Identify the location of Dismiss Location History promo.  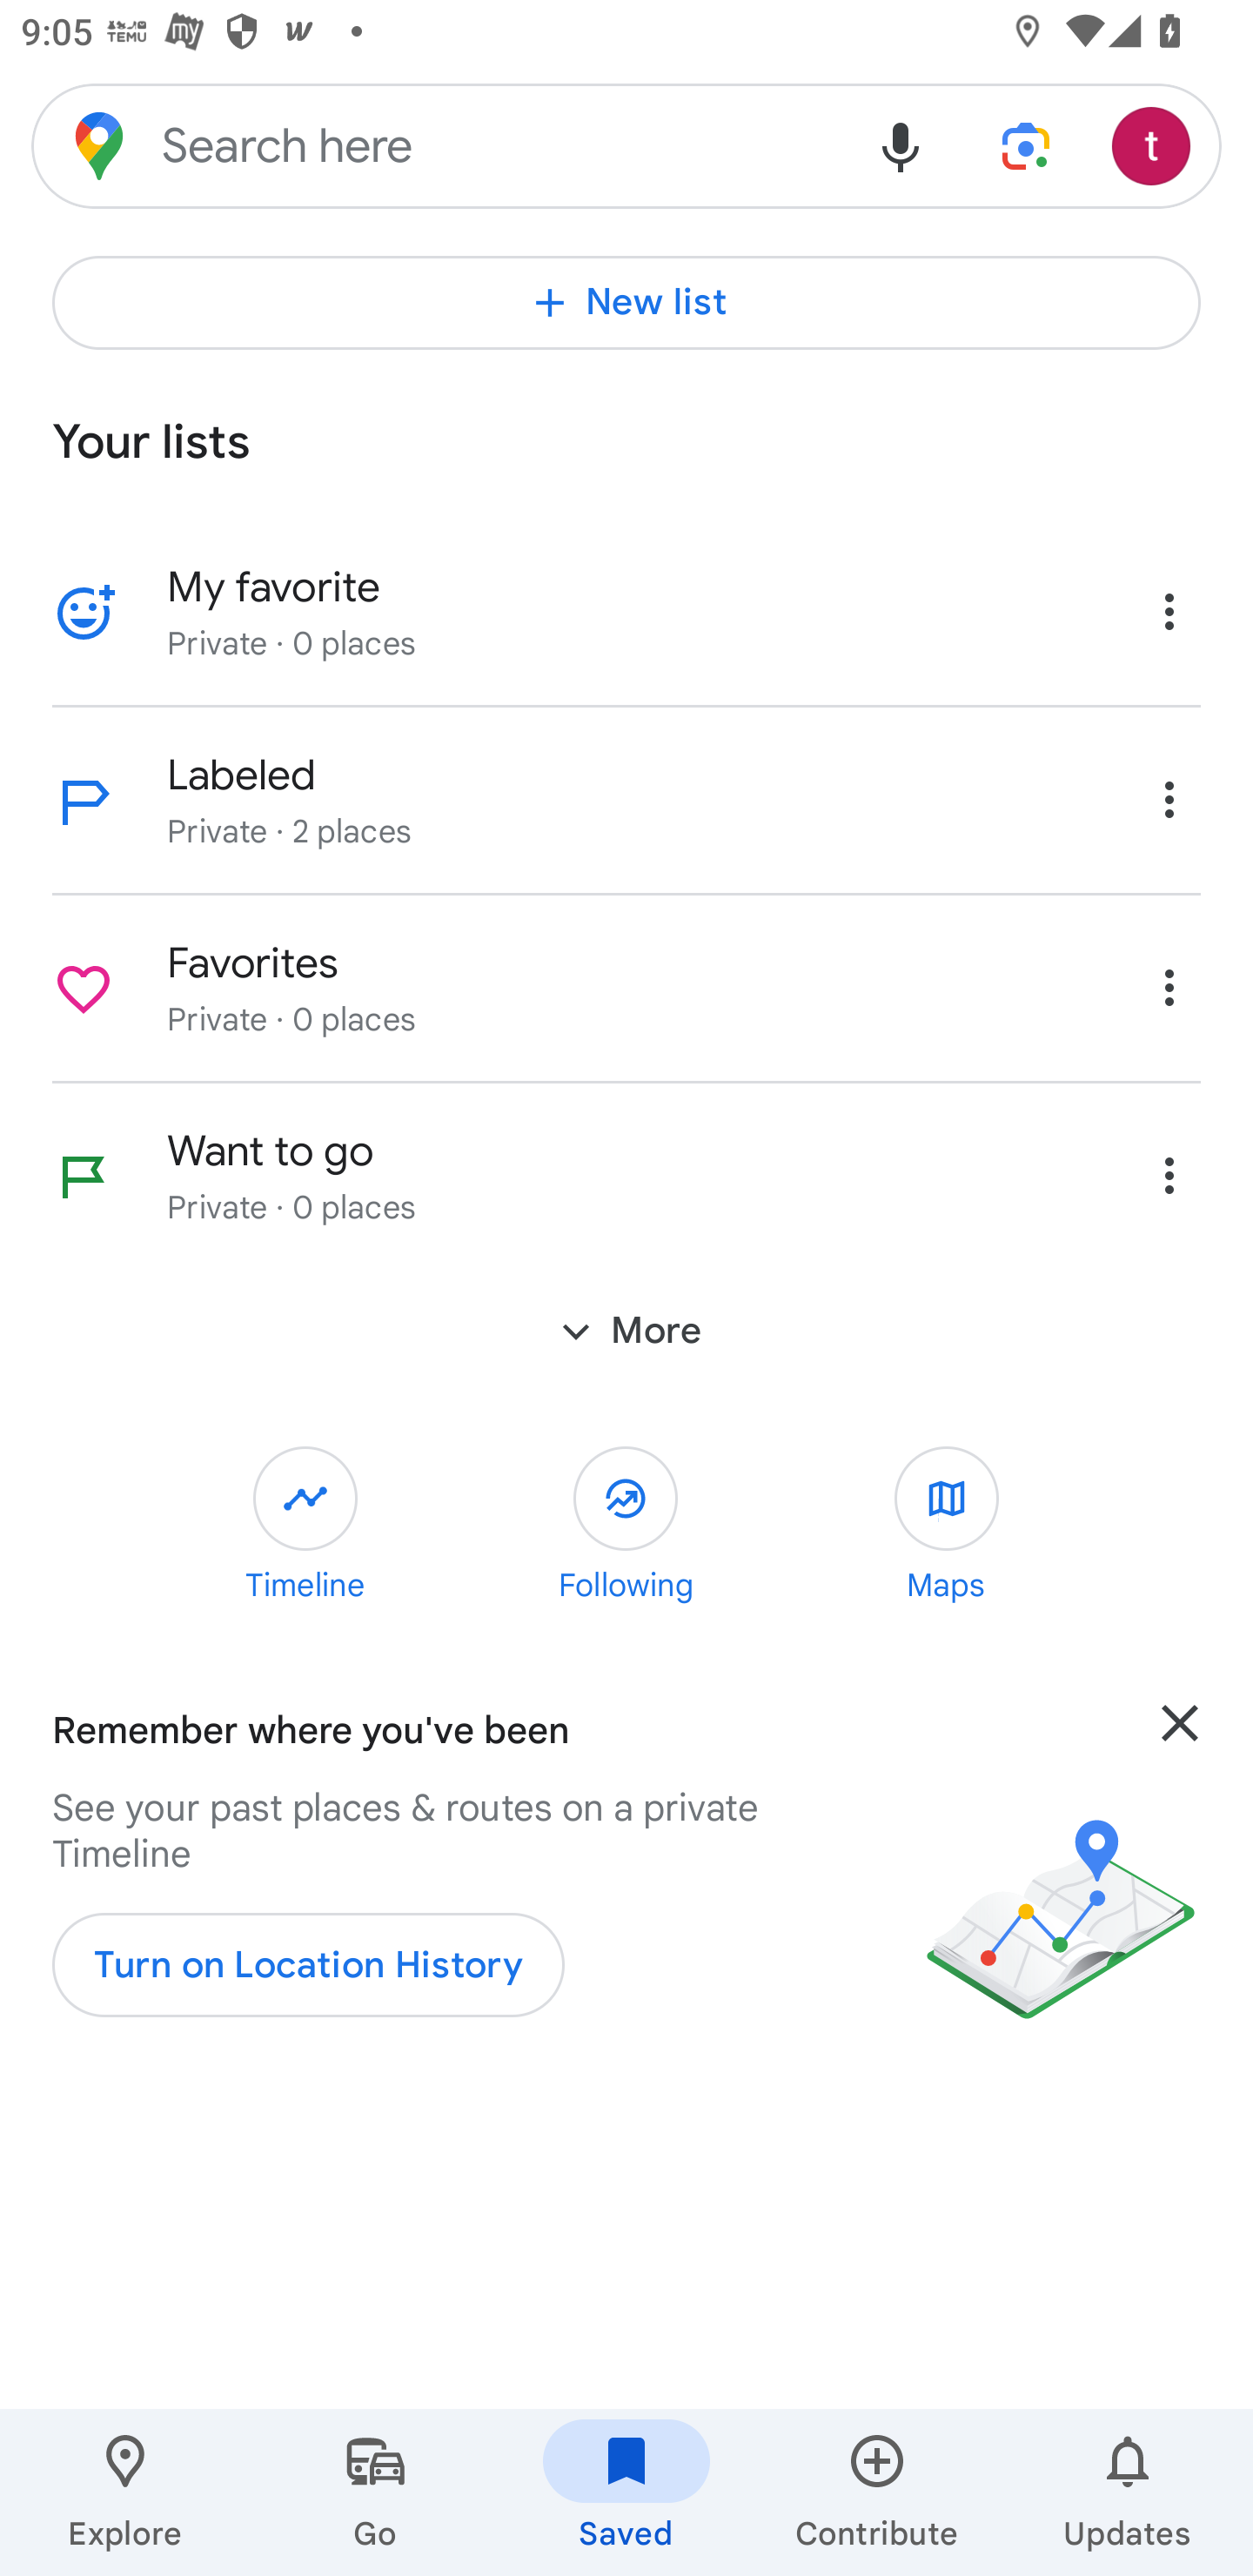
(1180, 1765).